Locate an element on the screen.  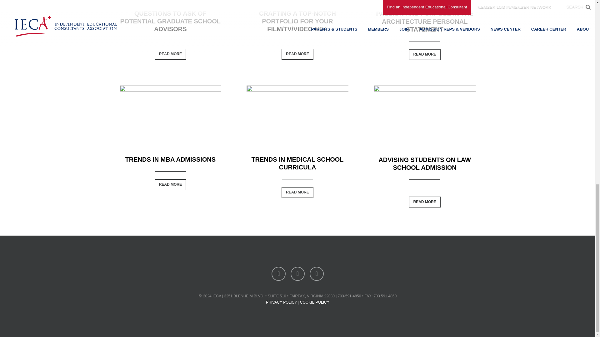
QUESTIONS TO ASK OF POTENTIAL GRADUATE SCHOOL ADVISORS is located at coordinates (171, 21).